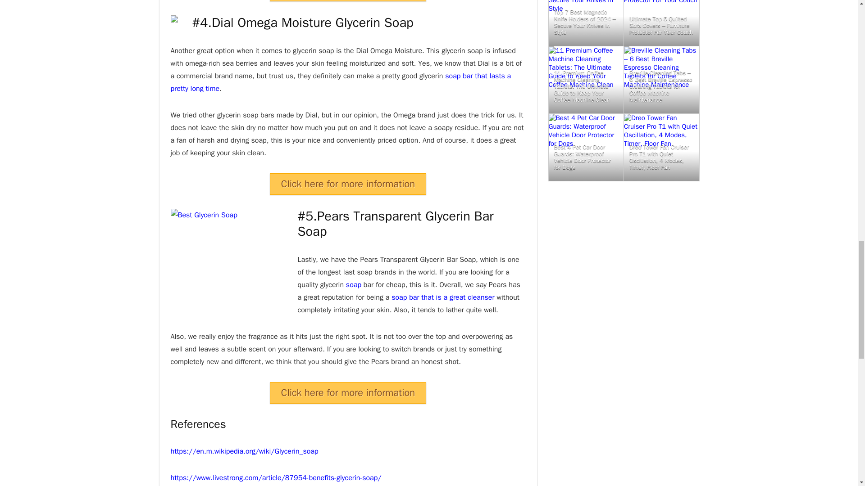 The width and height of the screenshot is (865, 486). What do you see at coordinates (348, 392) in the screenshot?
I see `Click here for more information` at bounding box center [348, 392].